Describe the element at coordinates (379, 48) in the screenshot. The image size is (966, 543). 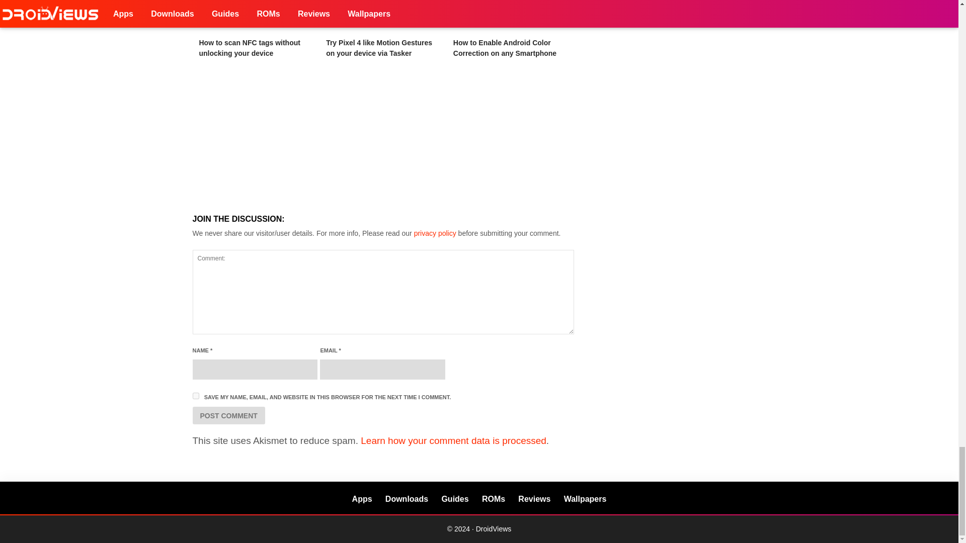
I see `Try Pixel 4 like Motion Gestures on your device via Tasker` at that location.